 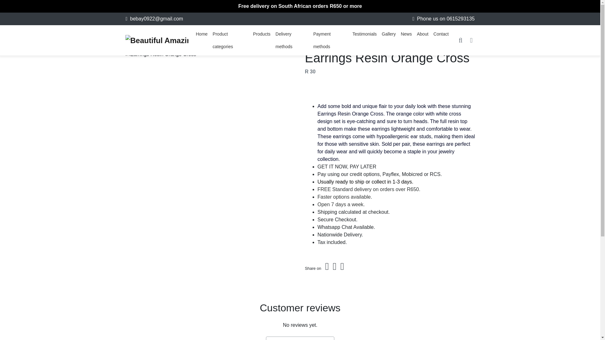 I want to click on Click here to write a review, so click(x=300, y=338).